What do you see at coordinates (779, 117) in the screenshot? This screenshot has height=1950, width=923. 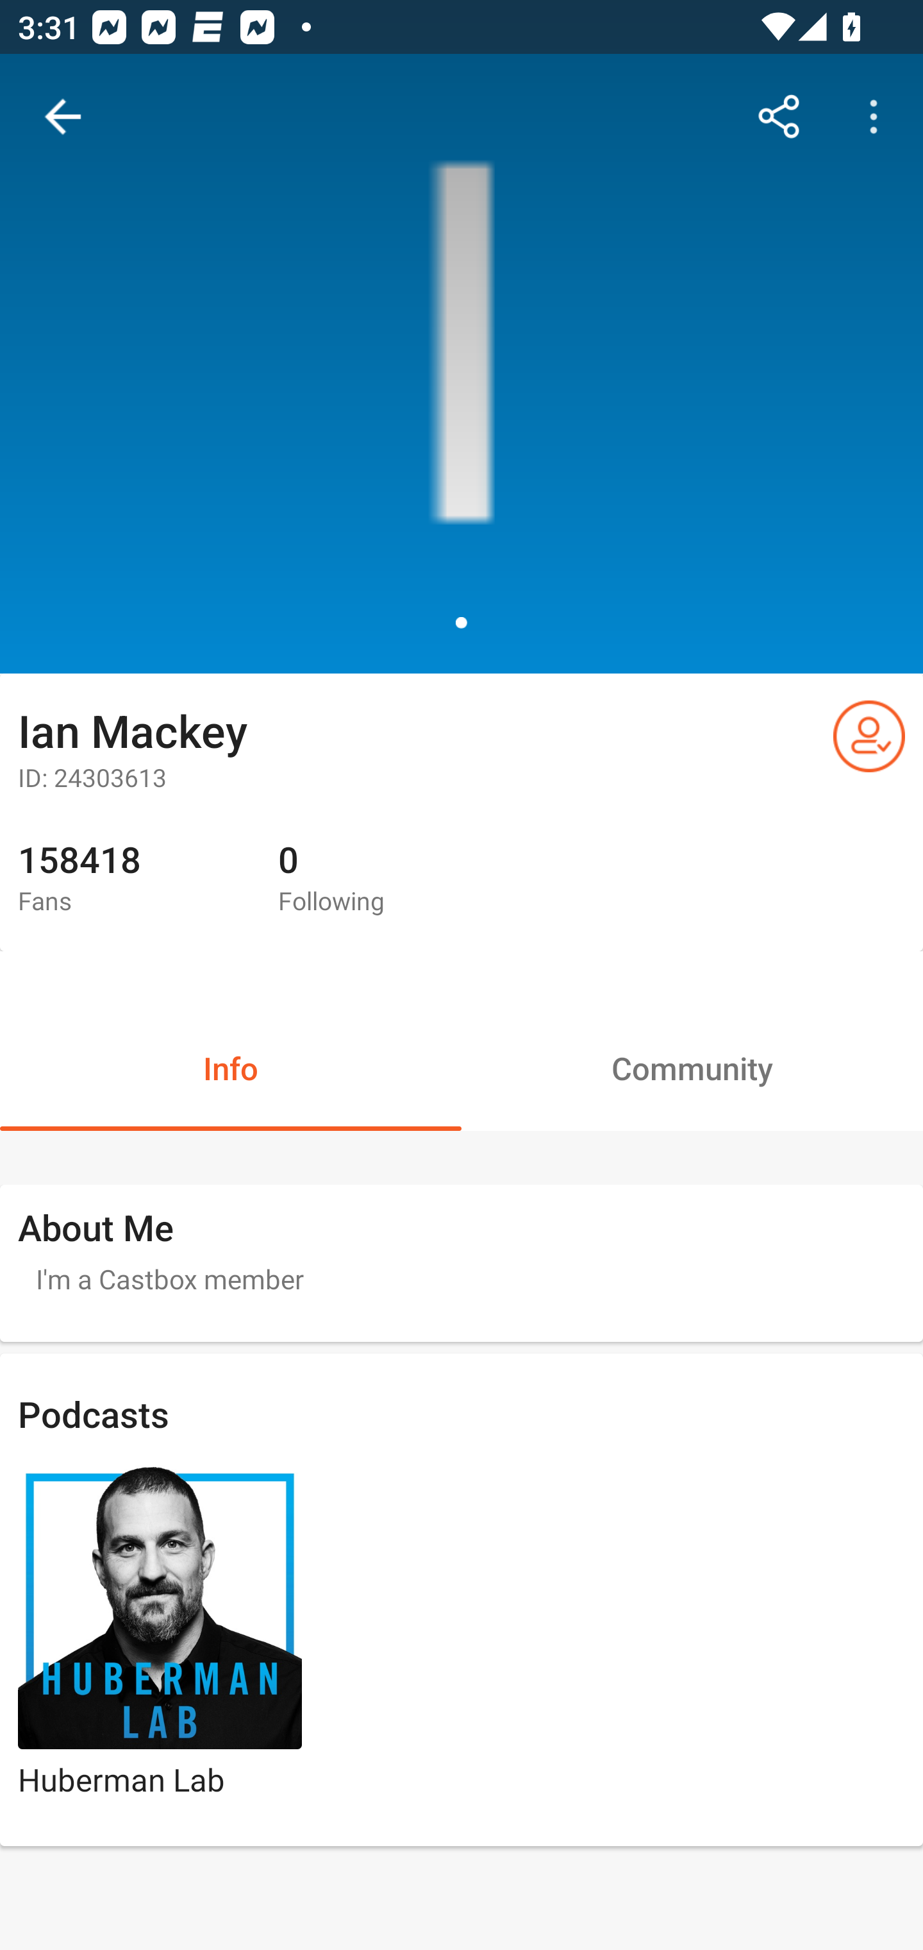 I see `Share` at bounding box center [779, 117].